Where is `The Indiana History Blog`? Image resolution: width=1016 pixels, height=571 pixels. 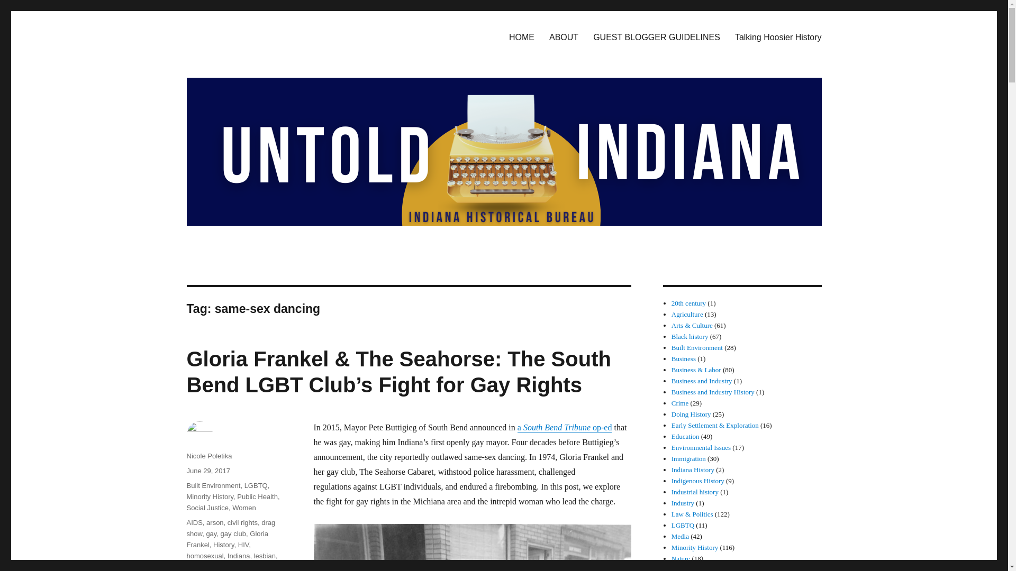
The Indiana History Blog is located at coordinates (273, 35).